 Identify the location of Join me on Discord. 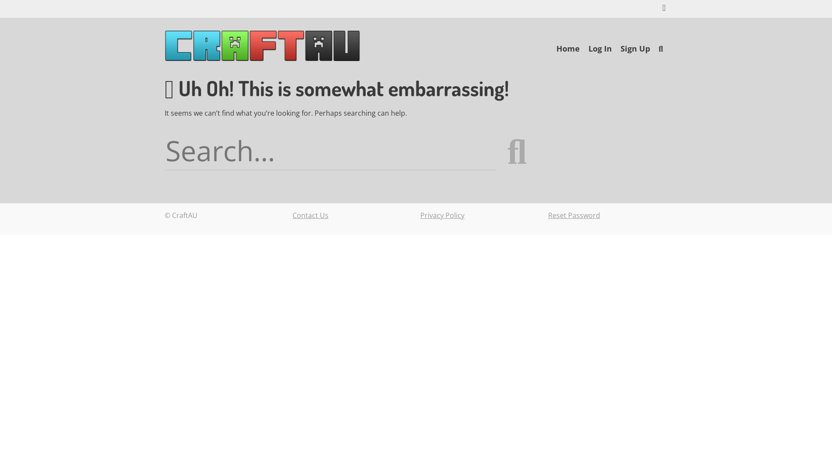
(664, 9).